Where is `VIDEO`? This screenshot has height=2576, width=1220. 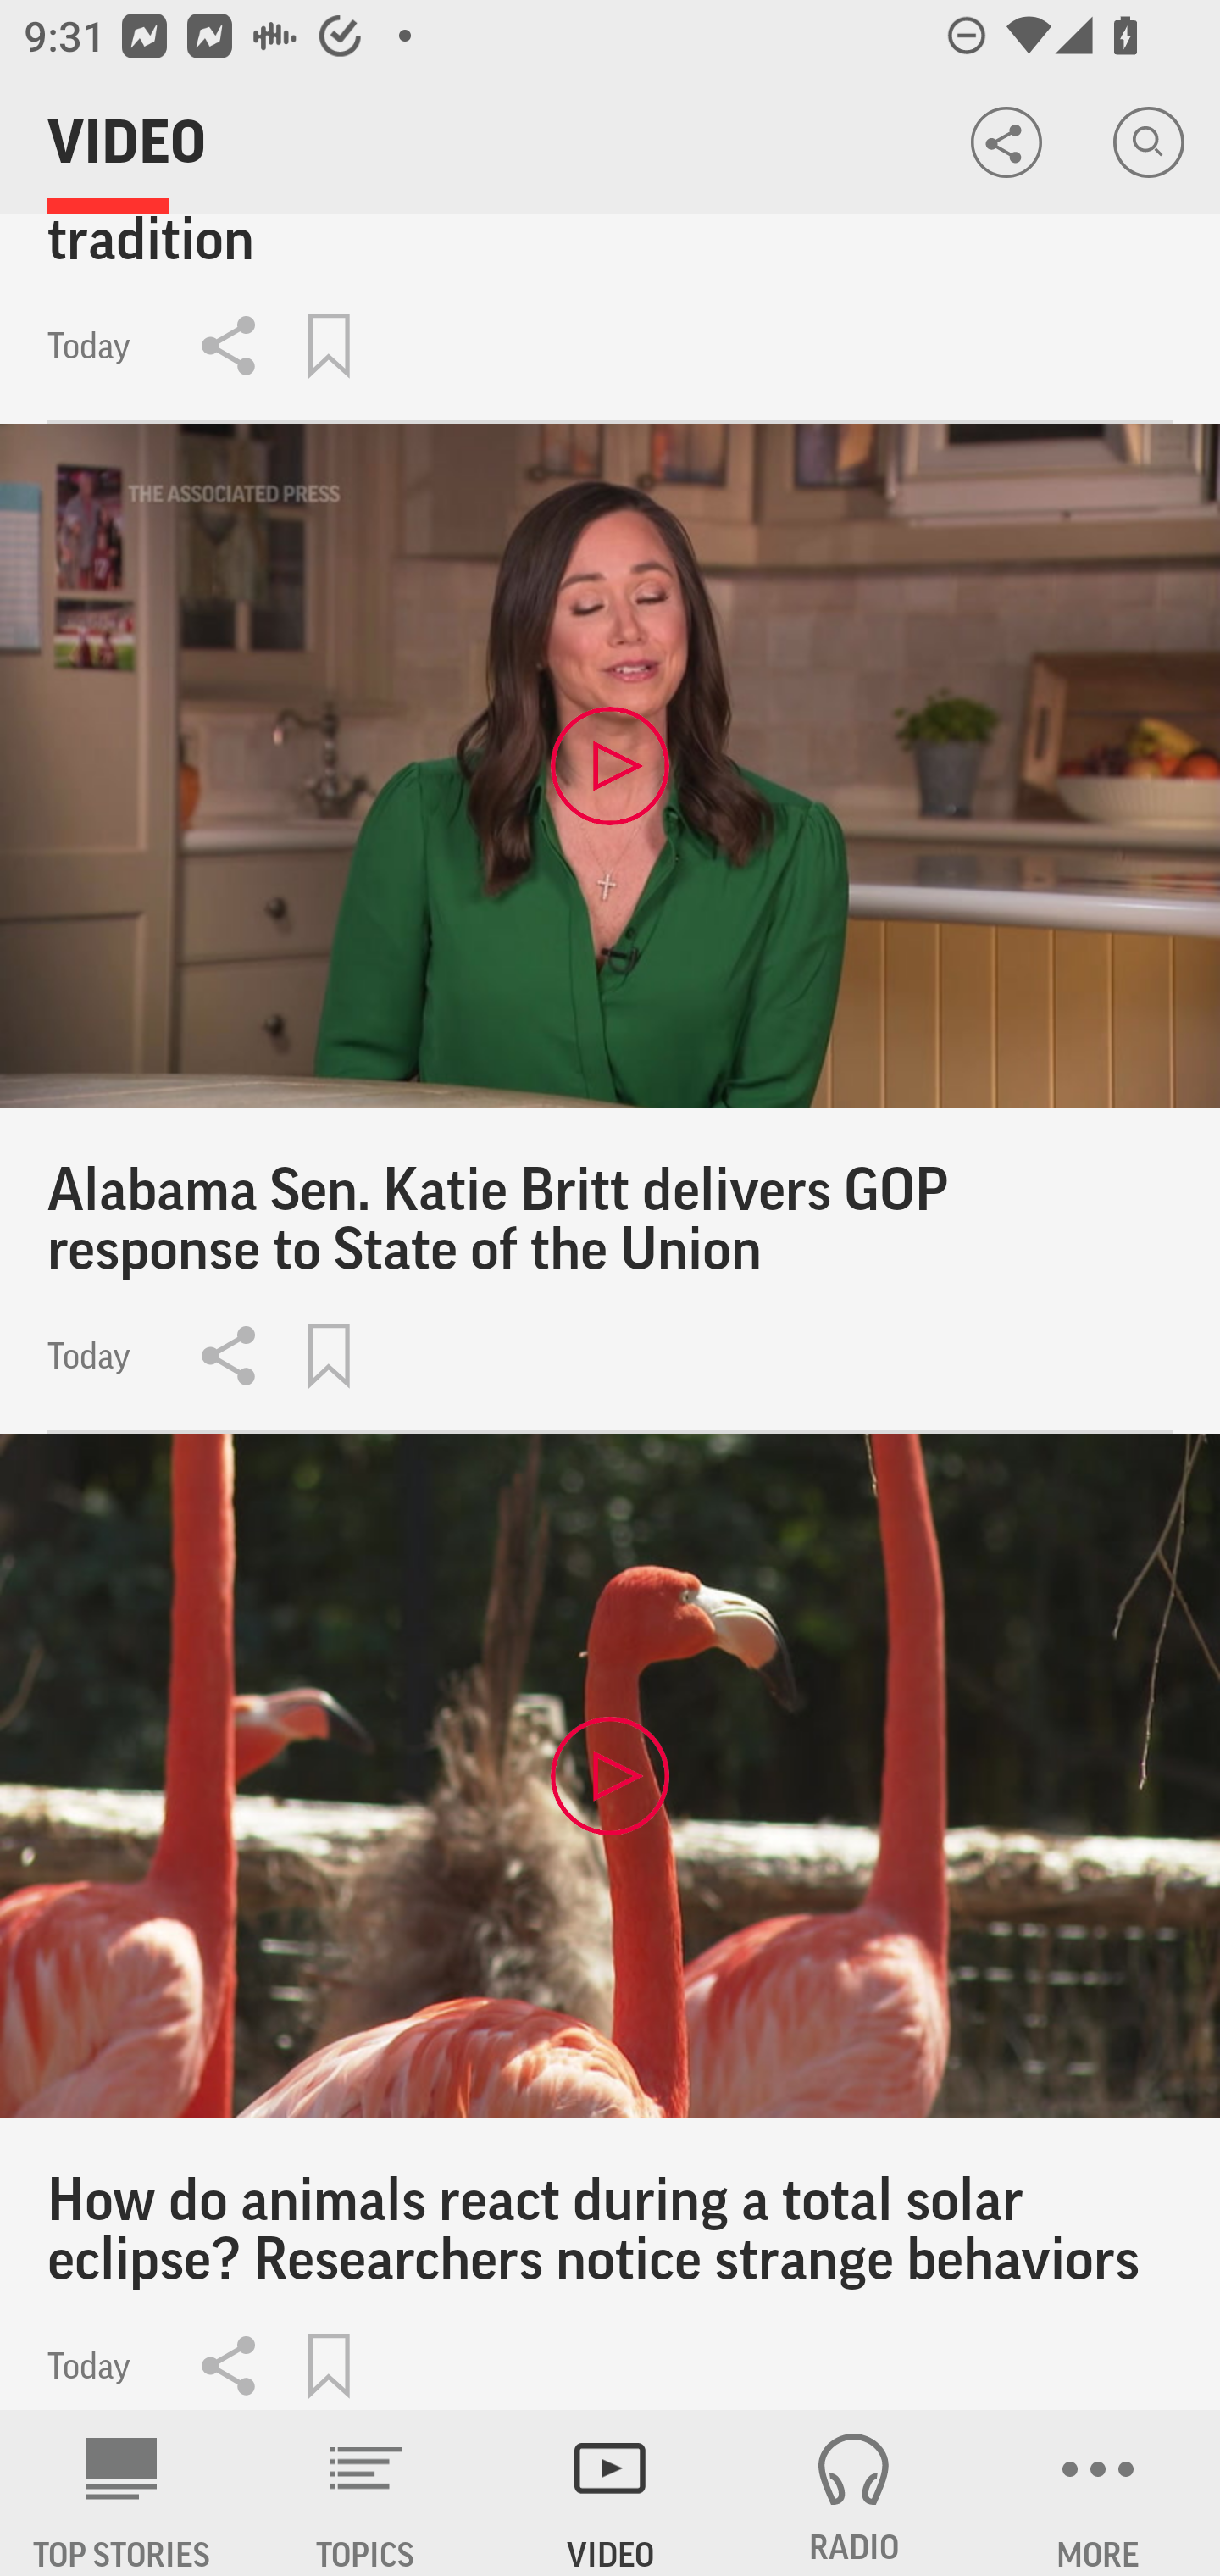 VIDEO is located at coordinates (610, 2493).